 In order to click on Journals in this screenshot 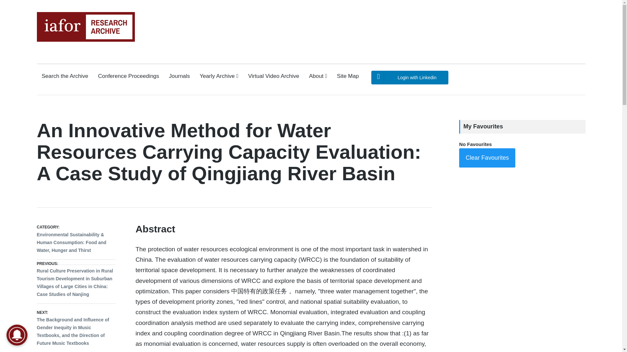, I will do `click(179, 76)`.